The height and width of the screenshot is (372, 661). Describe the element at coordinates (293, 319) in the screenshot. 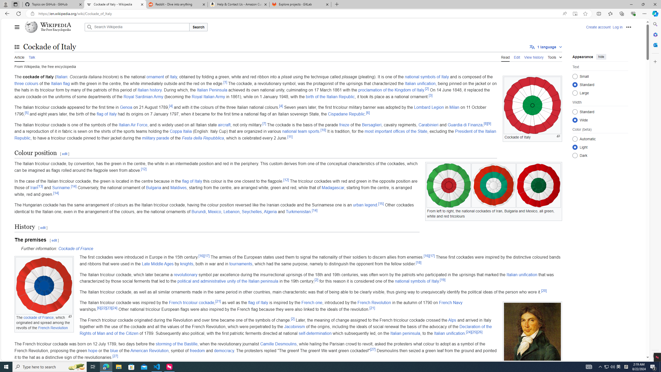

I see `[2]` at that location.